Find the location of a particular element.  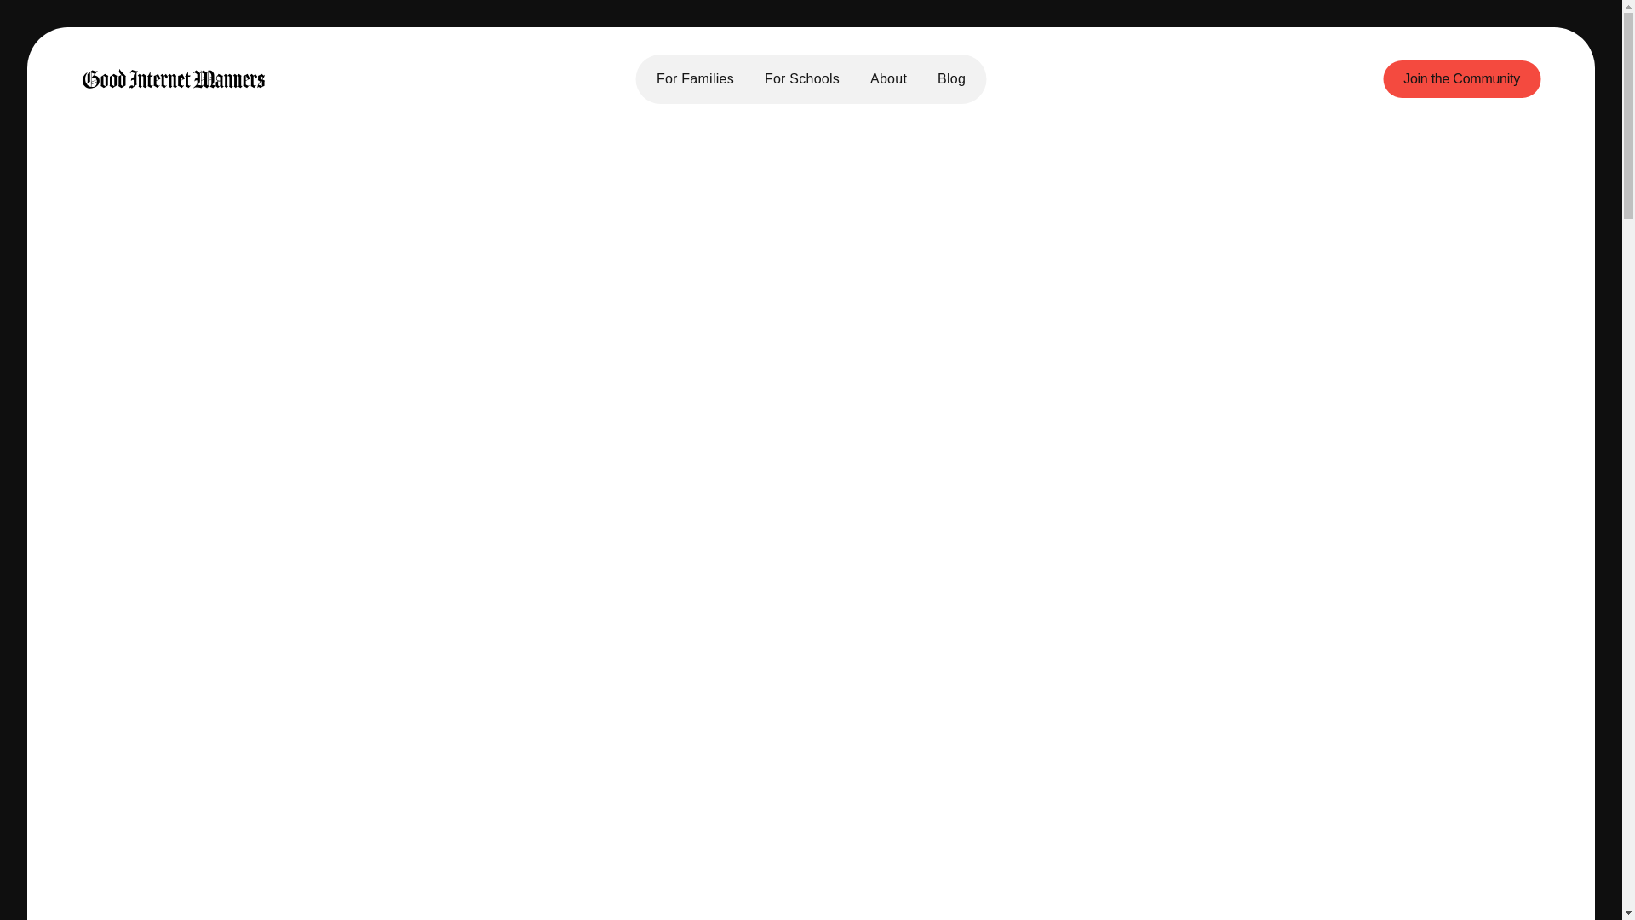

About is located at coordinates (611, 710).